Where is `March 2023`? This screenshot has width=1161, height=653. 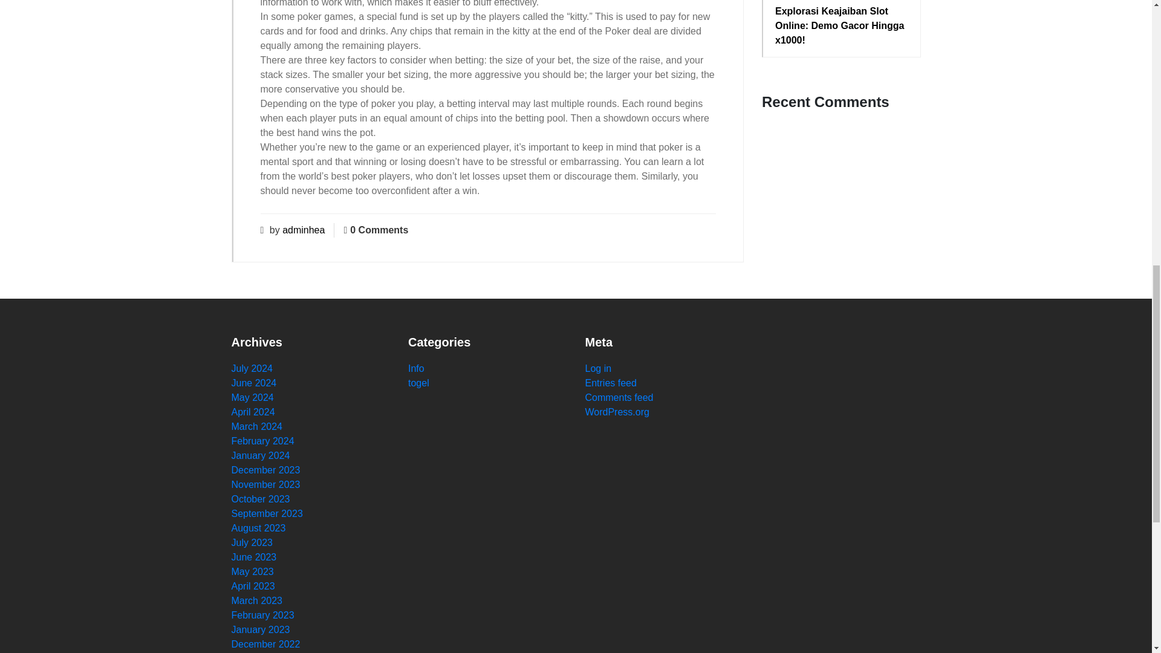 March 2023 is located at coordinates (256, 600).